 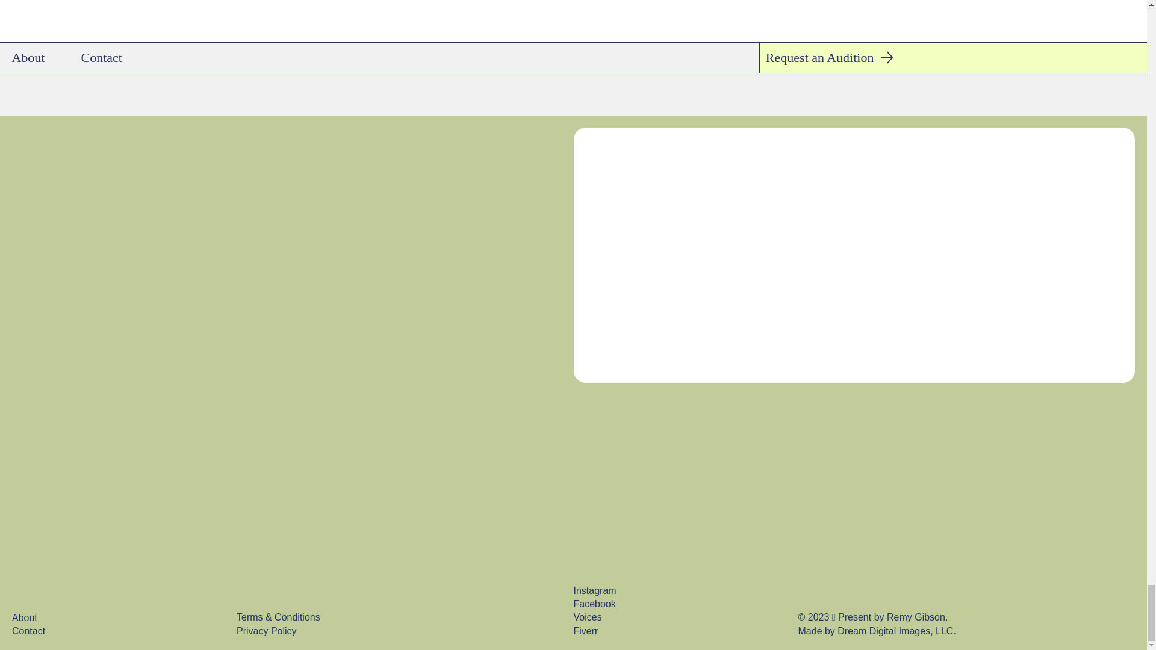 What do you see at coordinates (595, 591) in the screenshot?
I see `Instagram` at bounding box center [595, 591].